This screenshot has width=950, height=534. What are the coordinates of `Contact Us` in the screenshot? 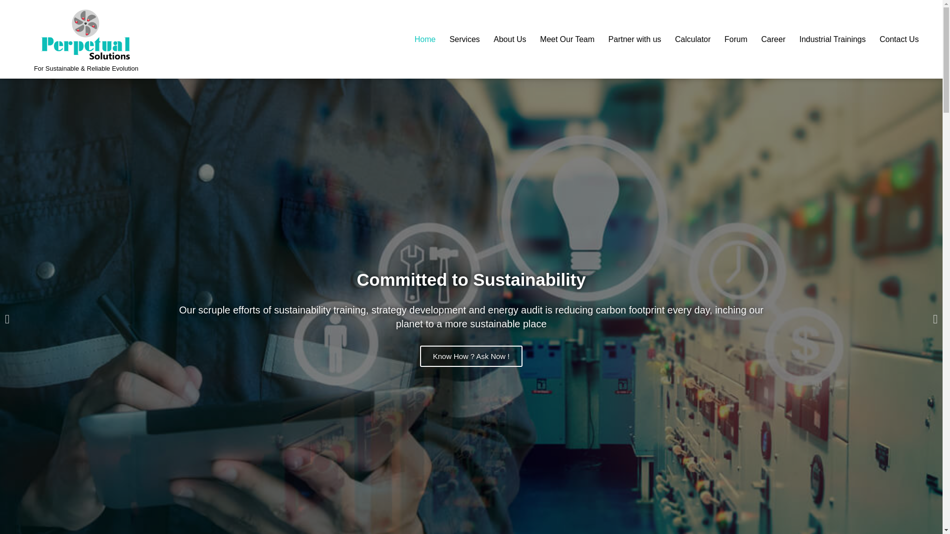 It's located at (892, 40).